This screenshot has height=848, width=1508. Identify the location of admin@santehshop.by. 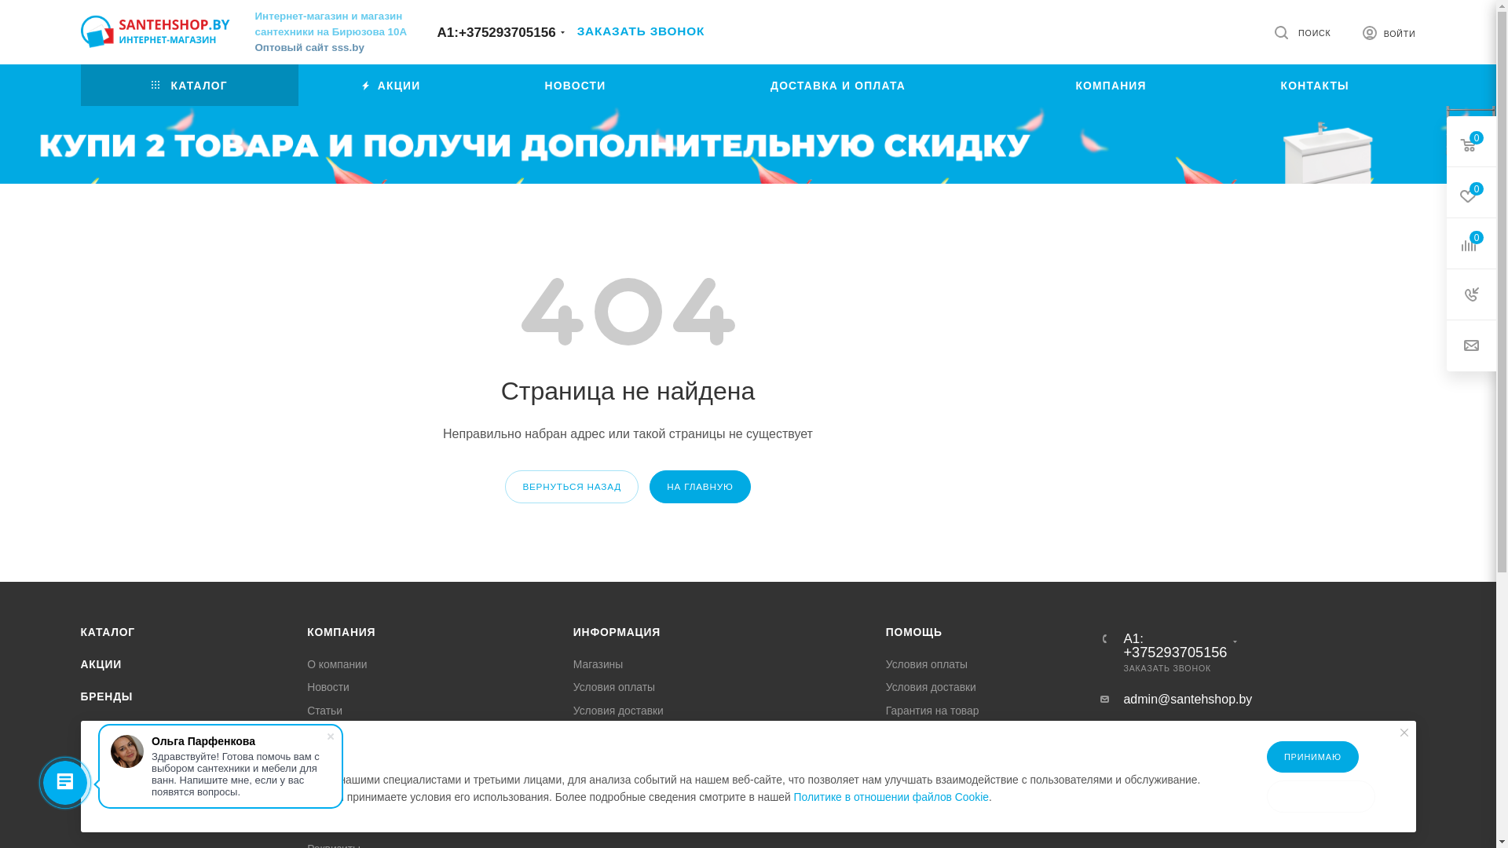
(1188, 699).